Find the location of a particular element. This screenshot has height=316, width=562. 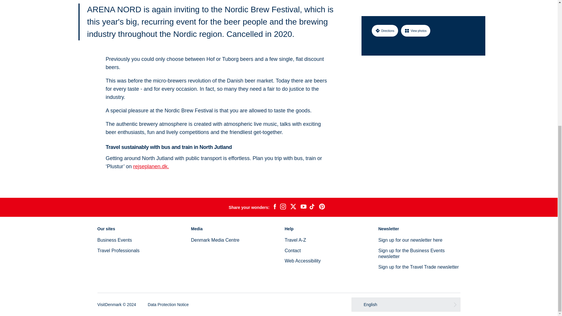

instagram is located at coordinates (283, 207).